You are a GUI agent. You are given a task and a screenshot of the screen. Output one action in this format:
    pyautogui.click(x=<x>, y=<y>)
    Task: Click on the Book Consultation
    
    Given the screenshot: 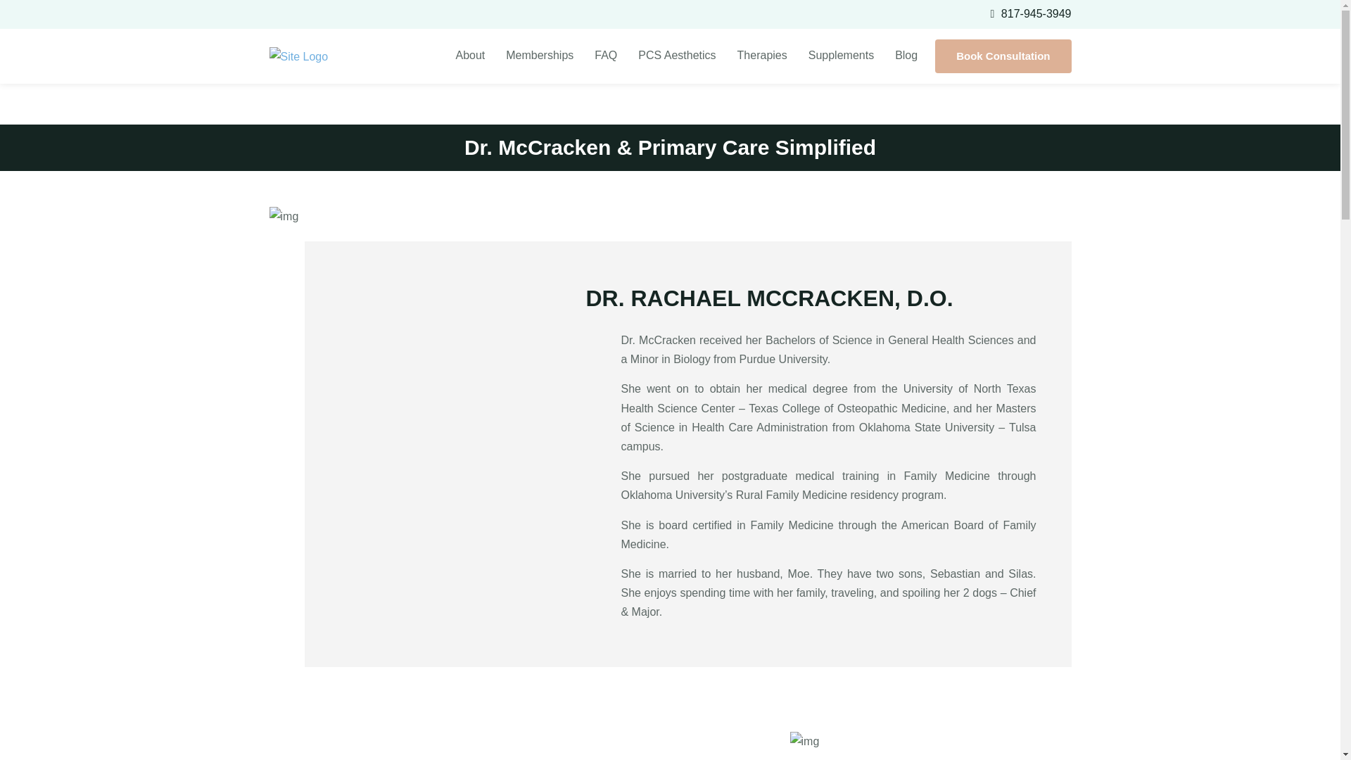 What is the action you would take?
    pyautogui.click(x=1003, y=56)
    